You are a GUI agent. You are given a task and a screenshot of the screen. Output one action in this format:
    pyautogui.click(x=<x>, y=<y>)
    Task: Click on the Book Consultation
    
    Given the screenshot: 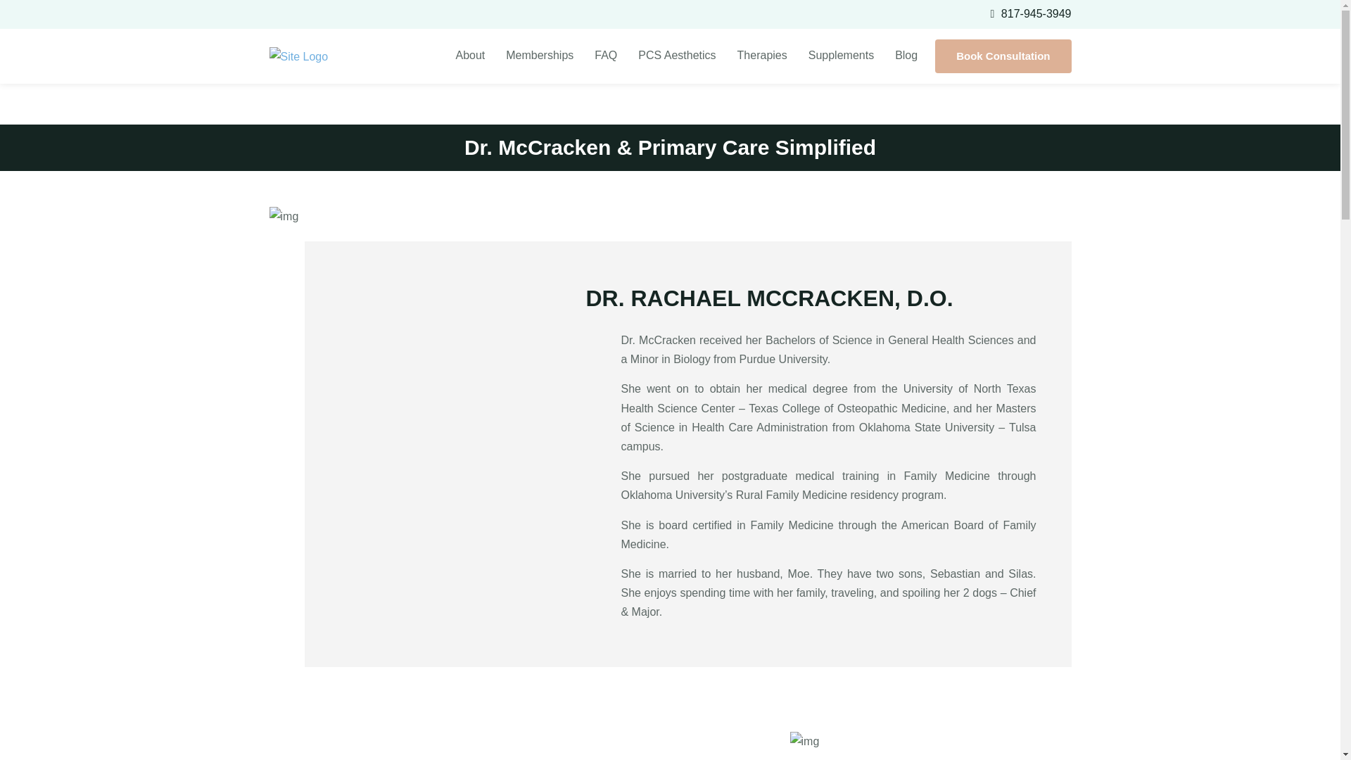 What is the action you would take?
    pyautogui.click(x=1003, y=56)
    